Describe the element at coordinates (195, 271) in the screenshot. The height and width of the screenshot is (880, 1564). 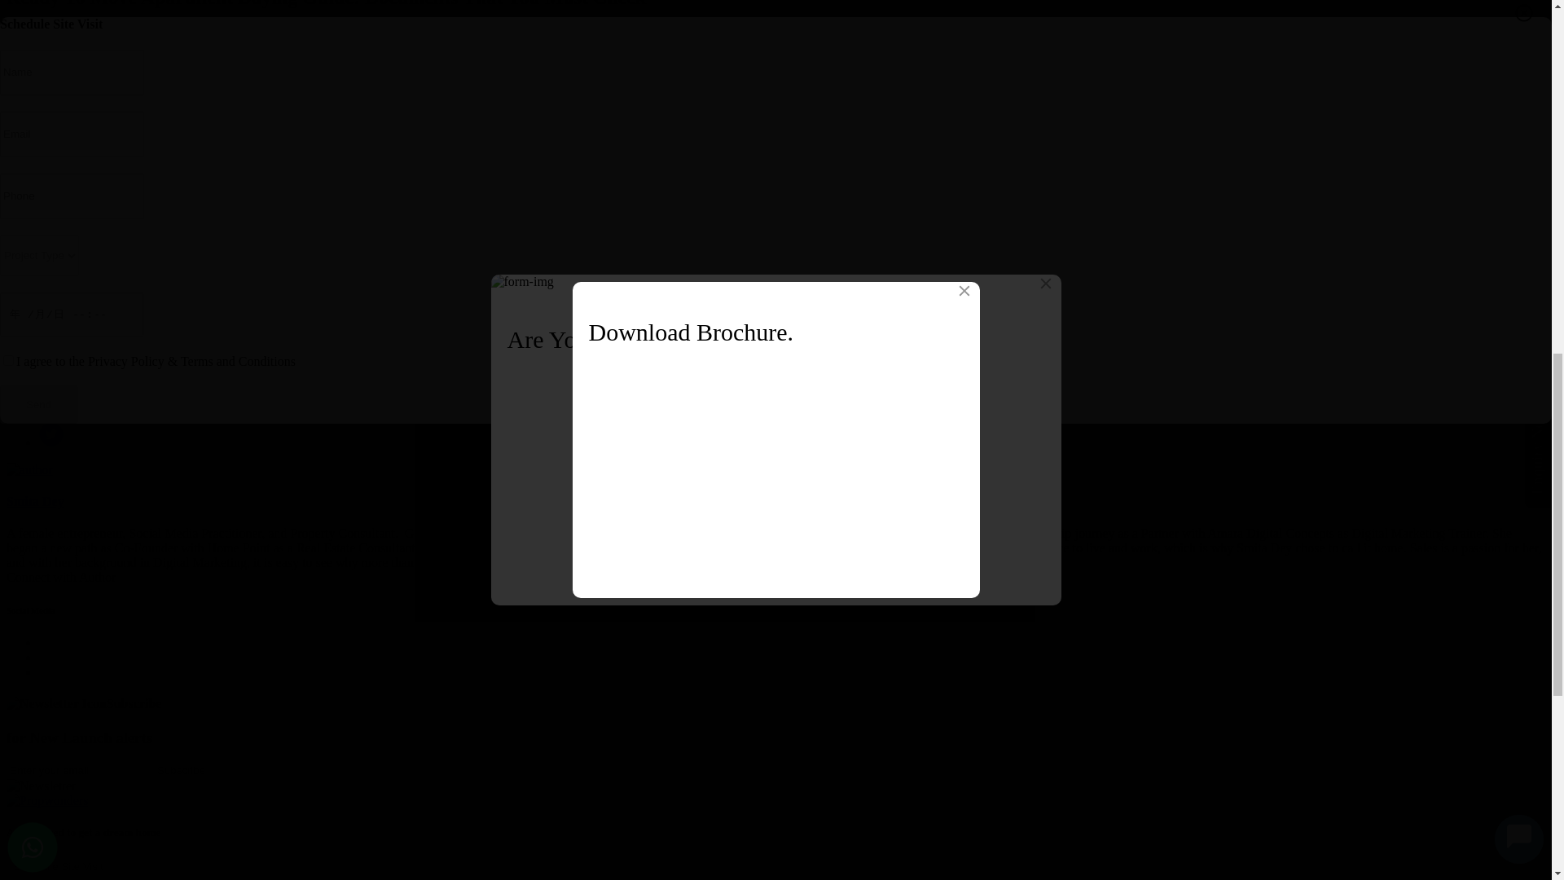
I see `YOUR DREAM HOME IS JUST A CLICK AWAY!` at that location.